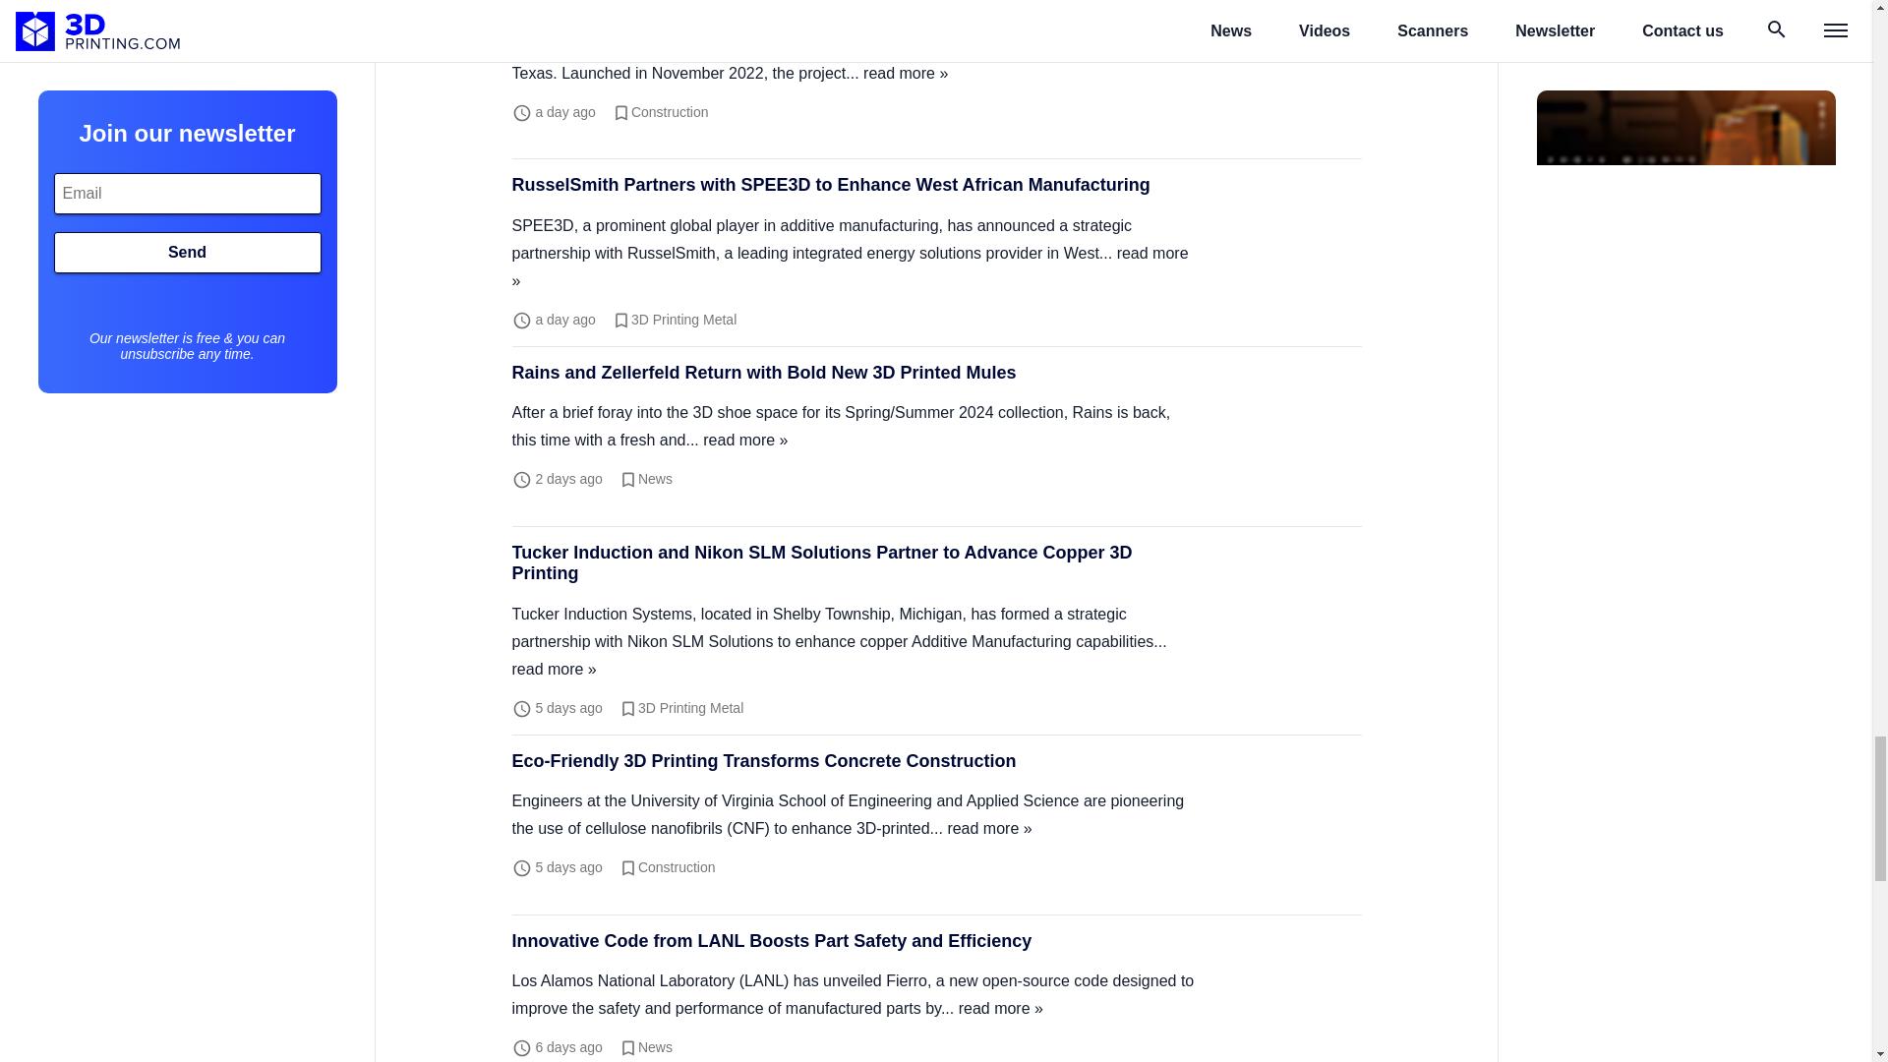  What do you see at coordinates (564, 319) in the screenshot?
I see `1723538990` at bounding box center [564, 319].